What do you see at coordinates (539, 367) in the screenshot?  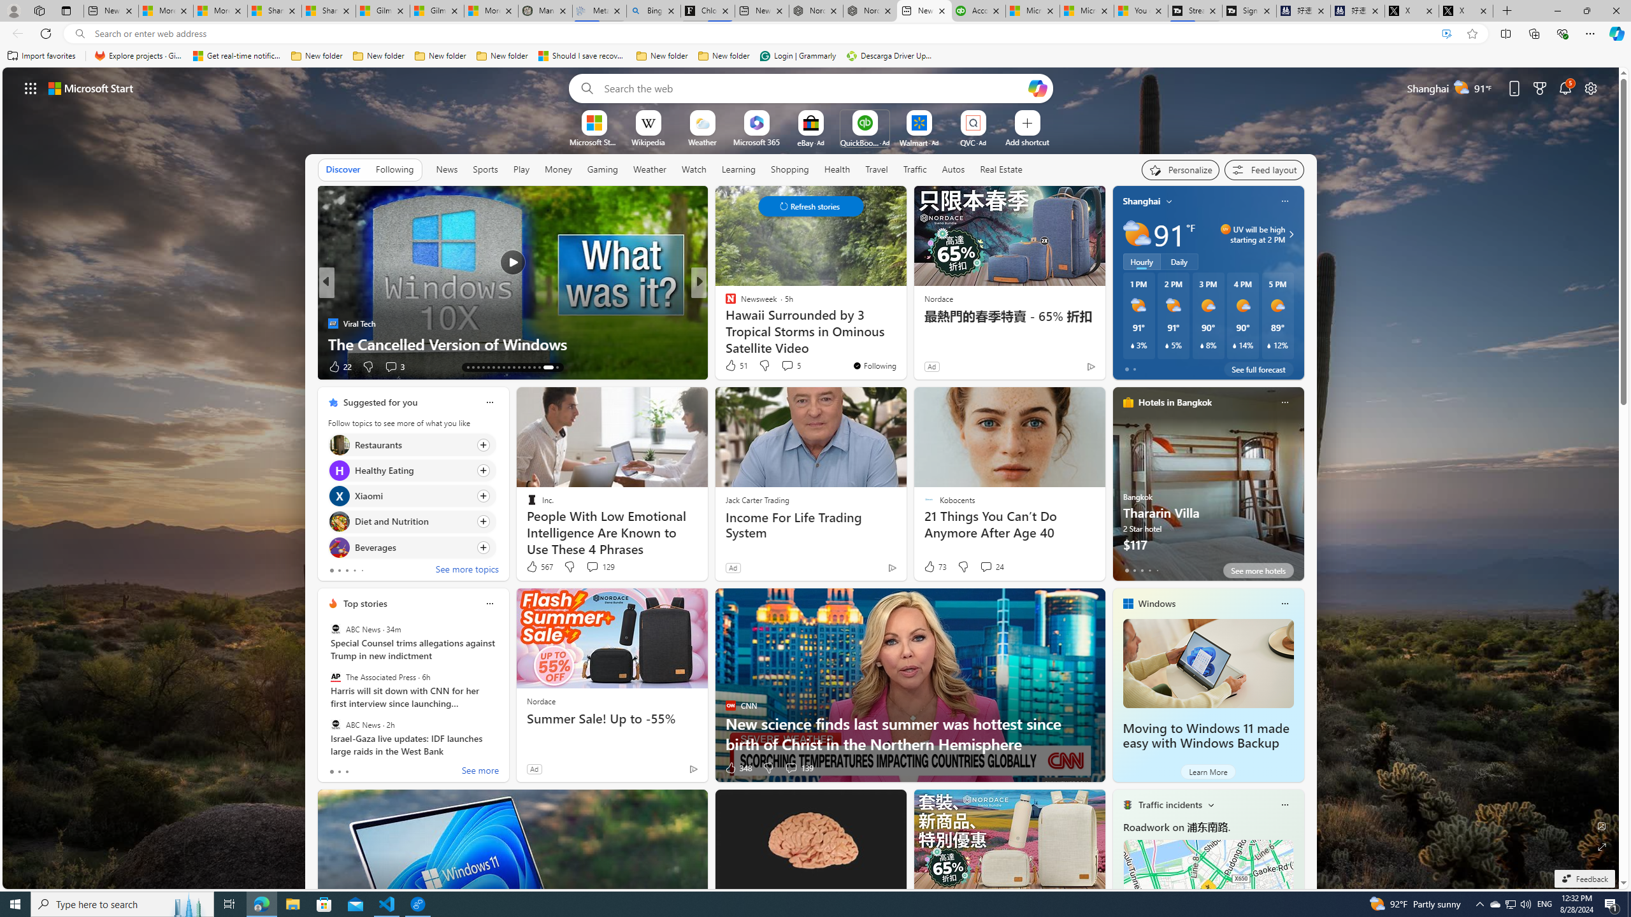 I see `AutomationID: tab-31` at bounding box center [539, 367].